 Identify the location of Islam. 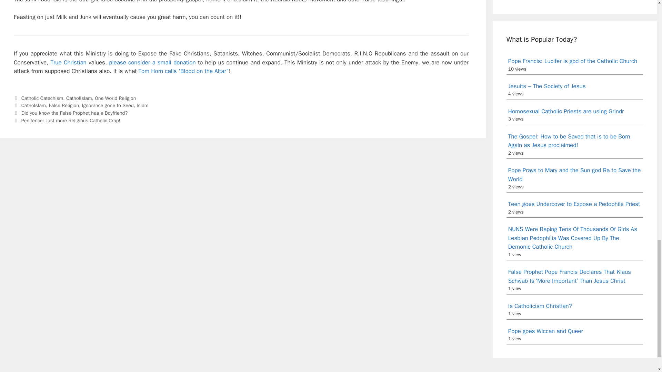
(142, 105).